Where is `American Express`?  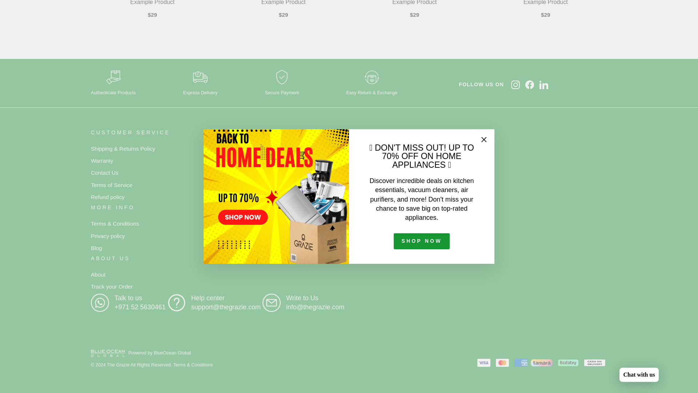 American Express is located at coordinates (521, 362).